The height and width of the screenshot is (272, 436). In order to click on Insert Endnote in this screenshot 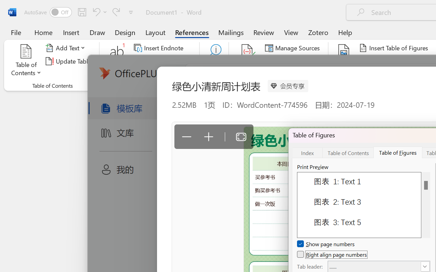, I will do `click(159, 48)`.